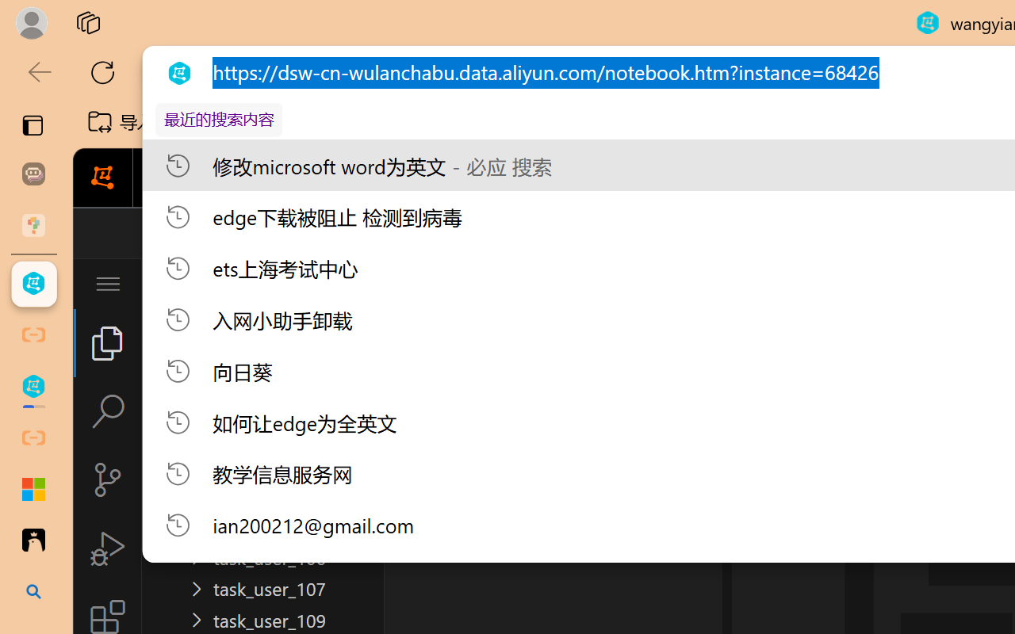  What do you see at coordinates (517, 233) in the screenshot?
I see `Go Forward (Alt+RightArrow)` at bounding box center [517, 233].